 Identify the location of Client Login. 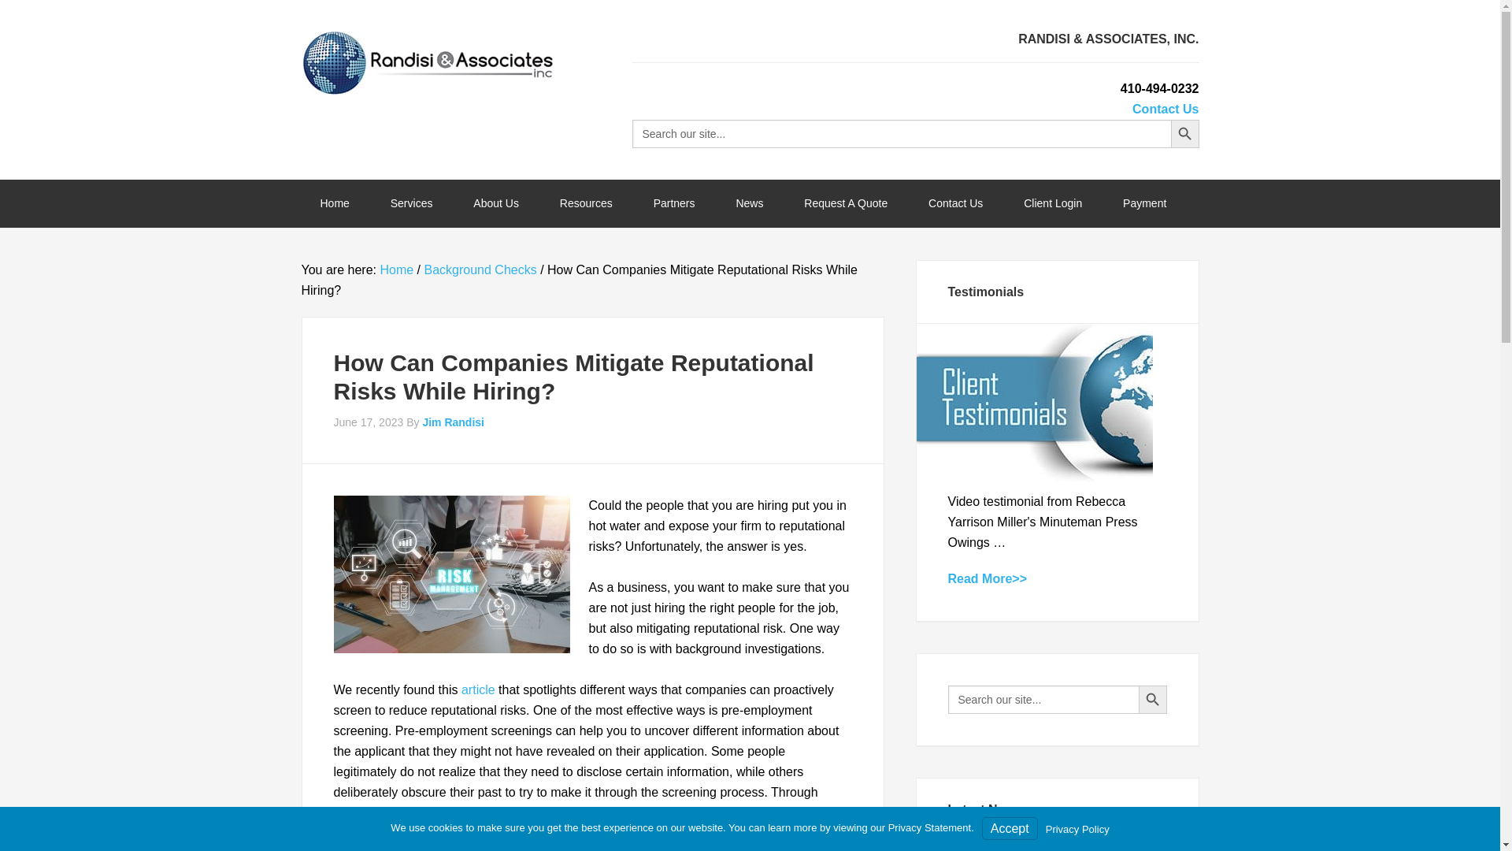
(1052, 203).